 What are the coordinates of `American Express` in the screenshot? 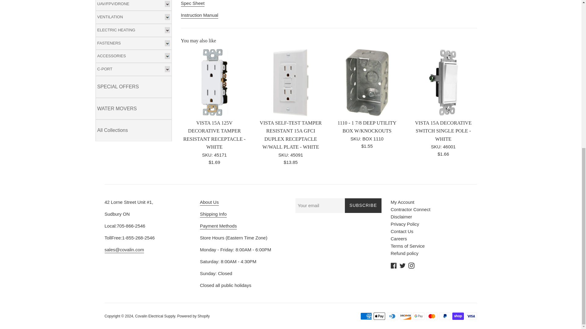 It's located at (366, 316).